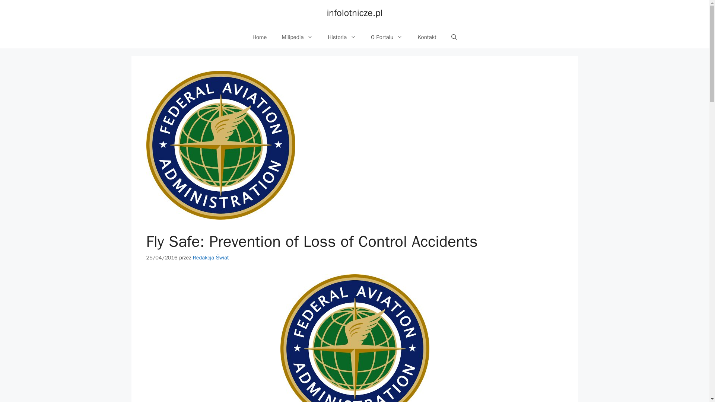 Image resolution: width=715 pixels, height=402 pixels. I want to click on Historia, so click(342, 37).